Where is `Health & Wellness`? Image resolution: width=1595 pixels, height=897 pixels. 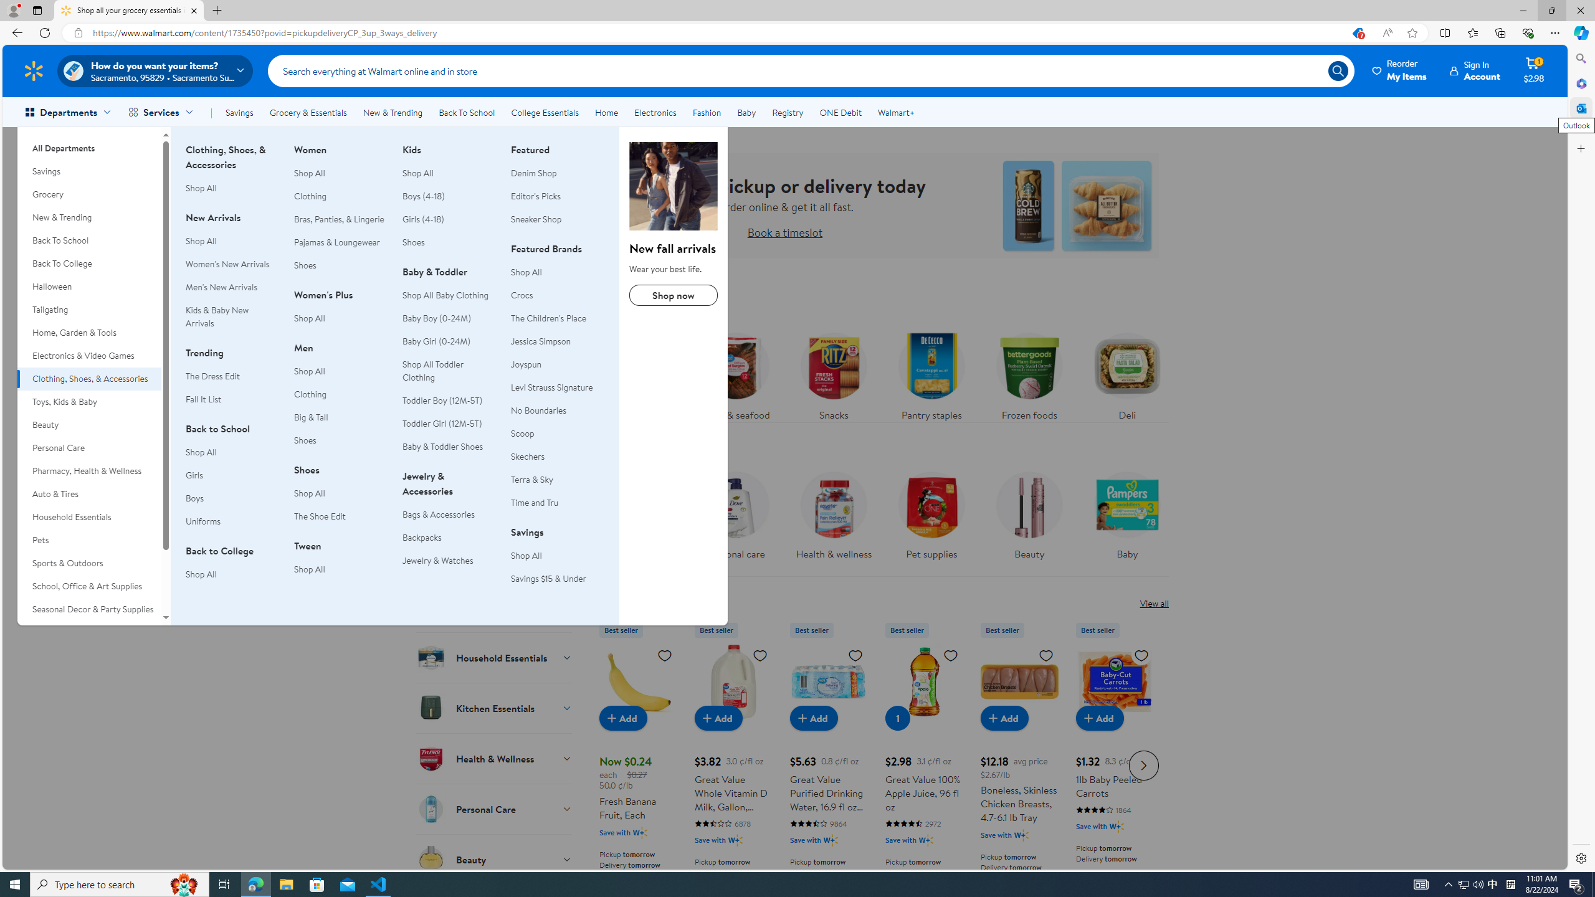
Health & Wellness is located at coordinates (495, 758).